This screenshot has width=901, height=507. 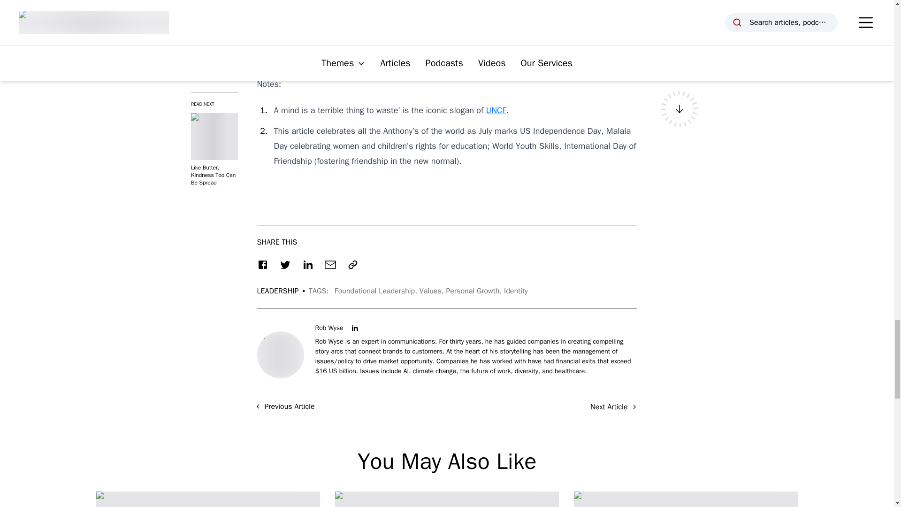 What do you see at coordinates (613, 407) in the screenshot?
I see `Next Article` at bounding box center [613, 407].